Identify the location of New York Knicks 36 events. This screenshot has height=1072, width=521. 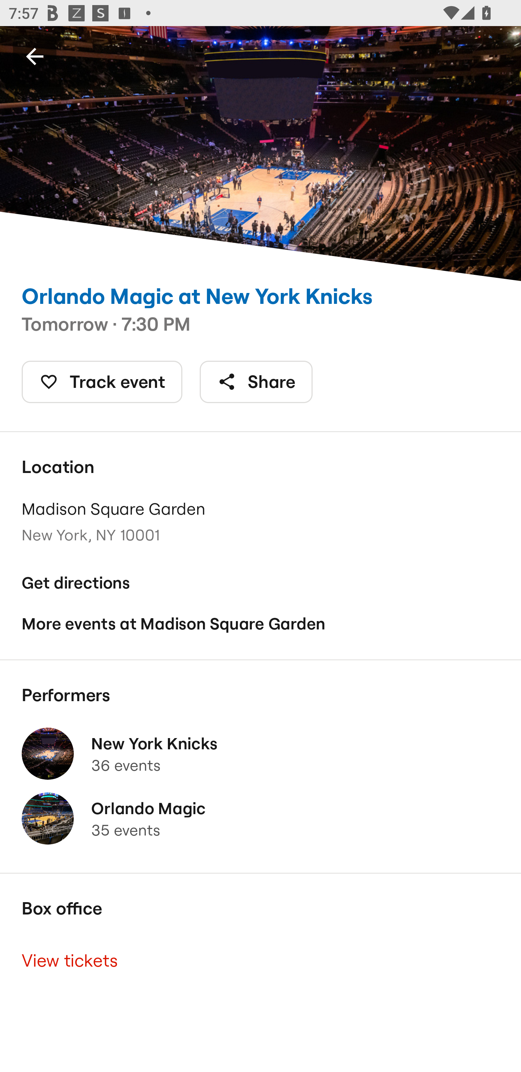
(260, 753).